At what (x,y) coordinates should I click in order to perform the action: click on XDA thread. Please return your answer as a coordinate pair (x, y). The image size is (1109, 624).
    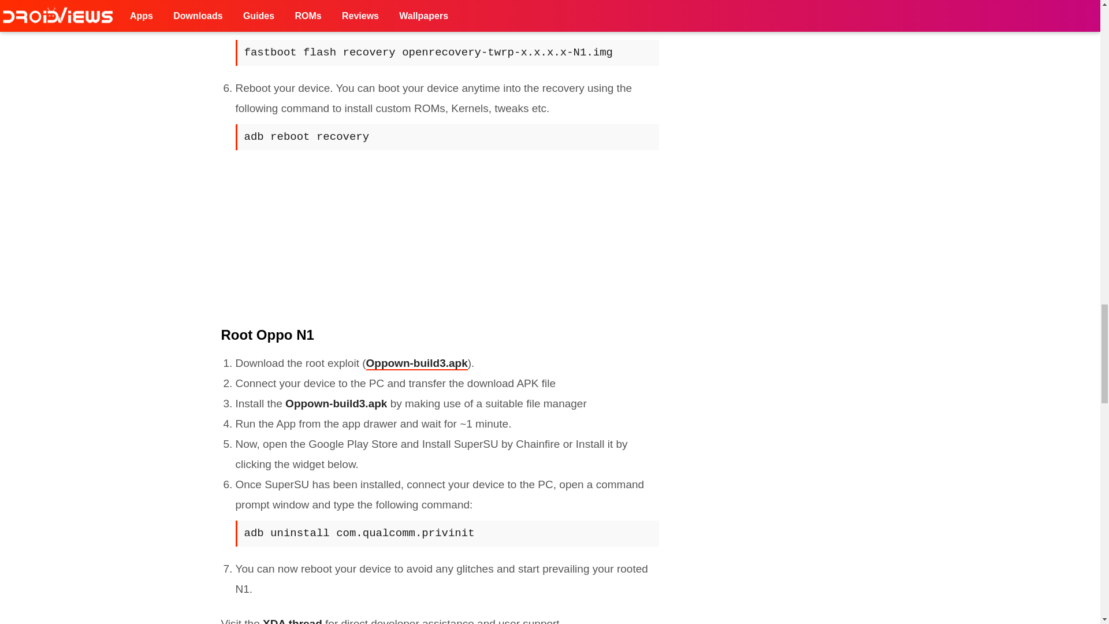
    Looking at the image, I should click on (292, 621).